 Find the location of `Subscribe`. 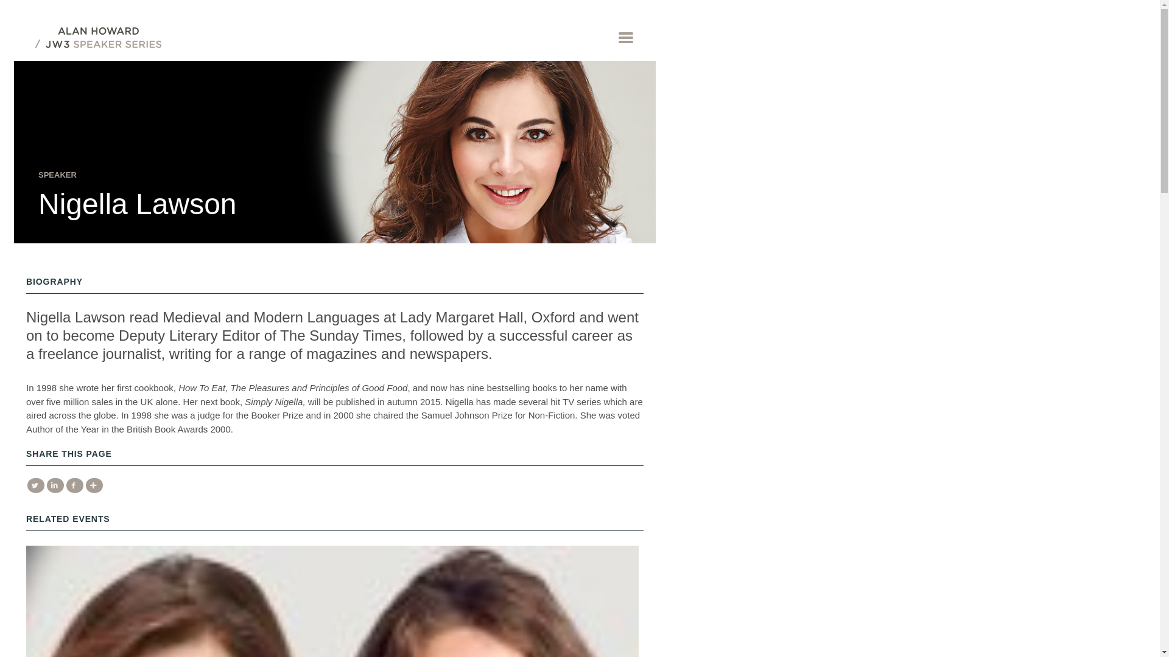

Subscribe is located at coordinates (93, 9).